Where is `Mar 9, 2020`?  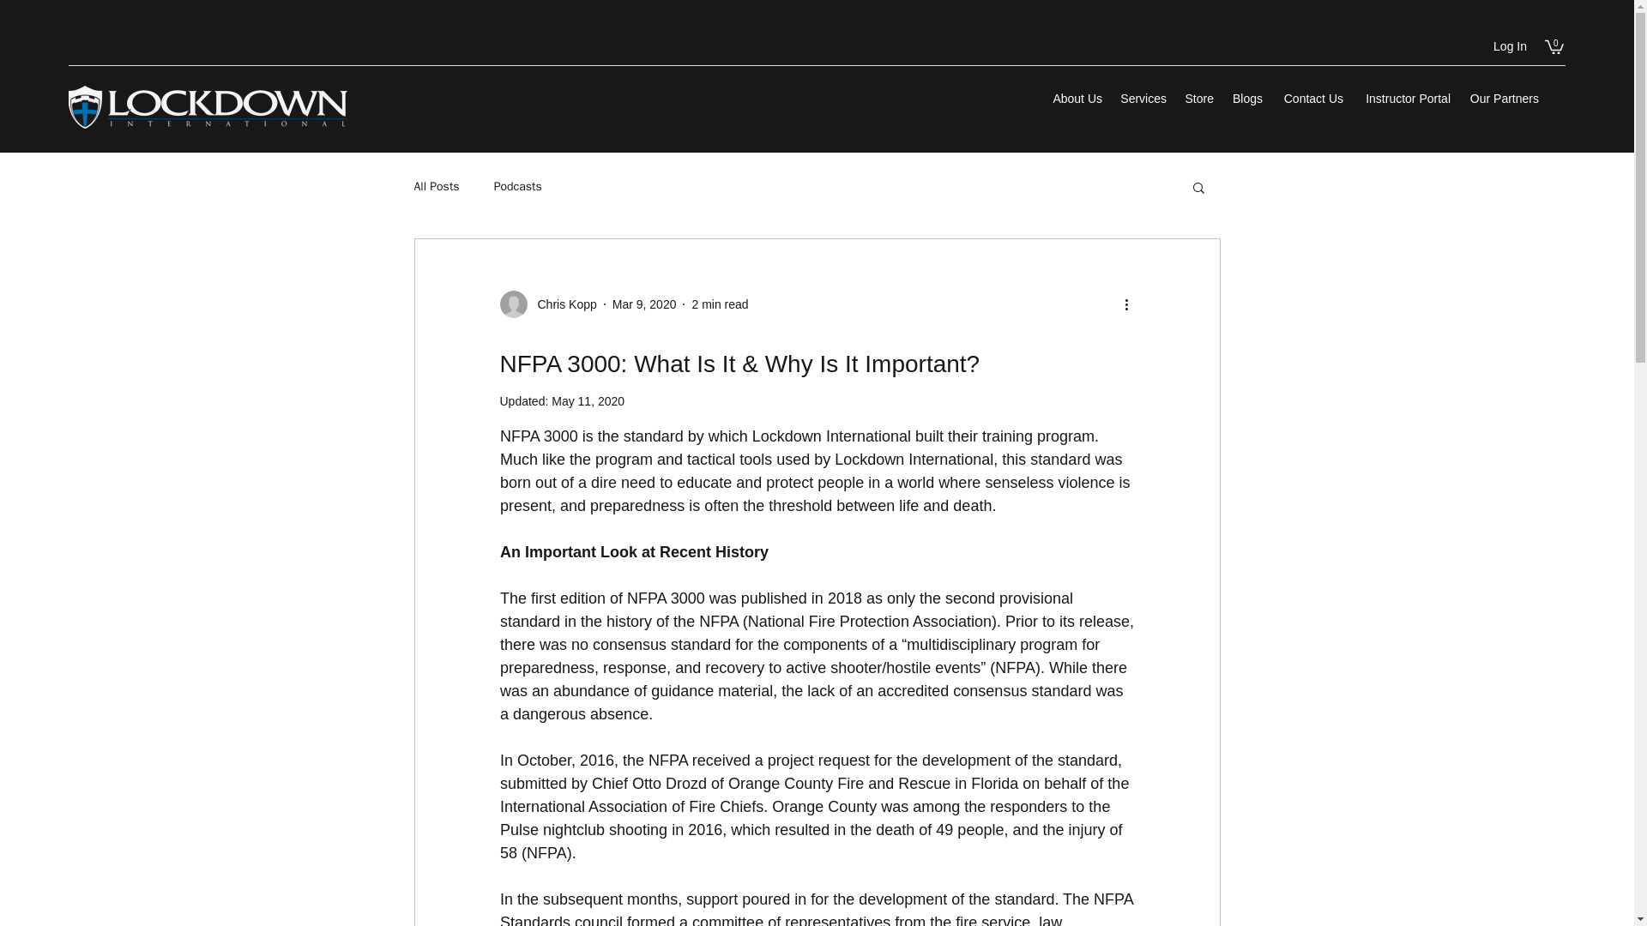
Mar 9, 2020 is located at coordinates (645, 304).